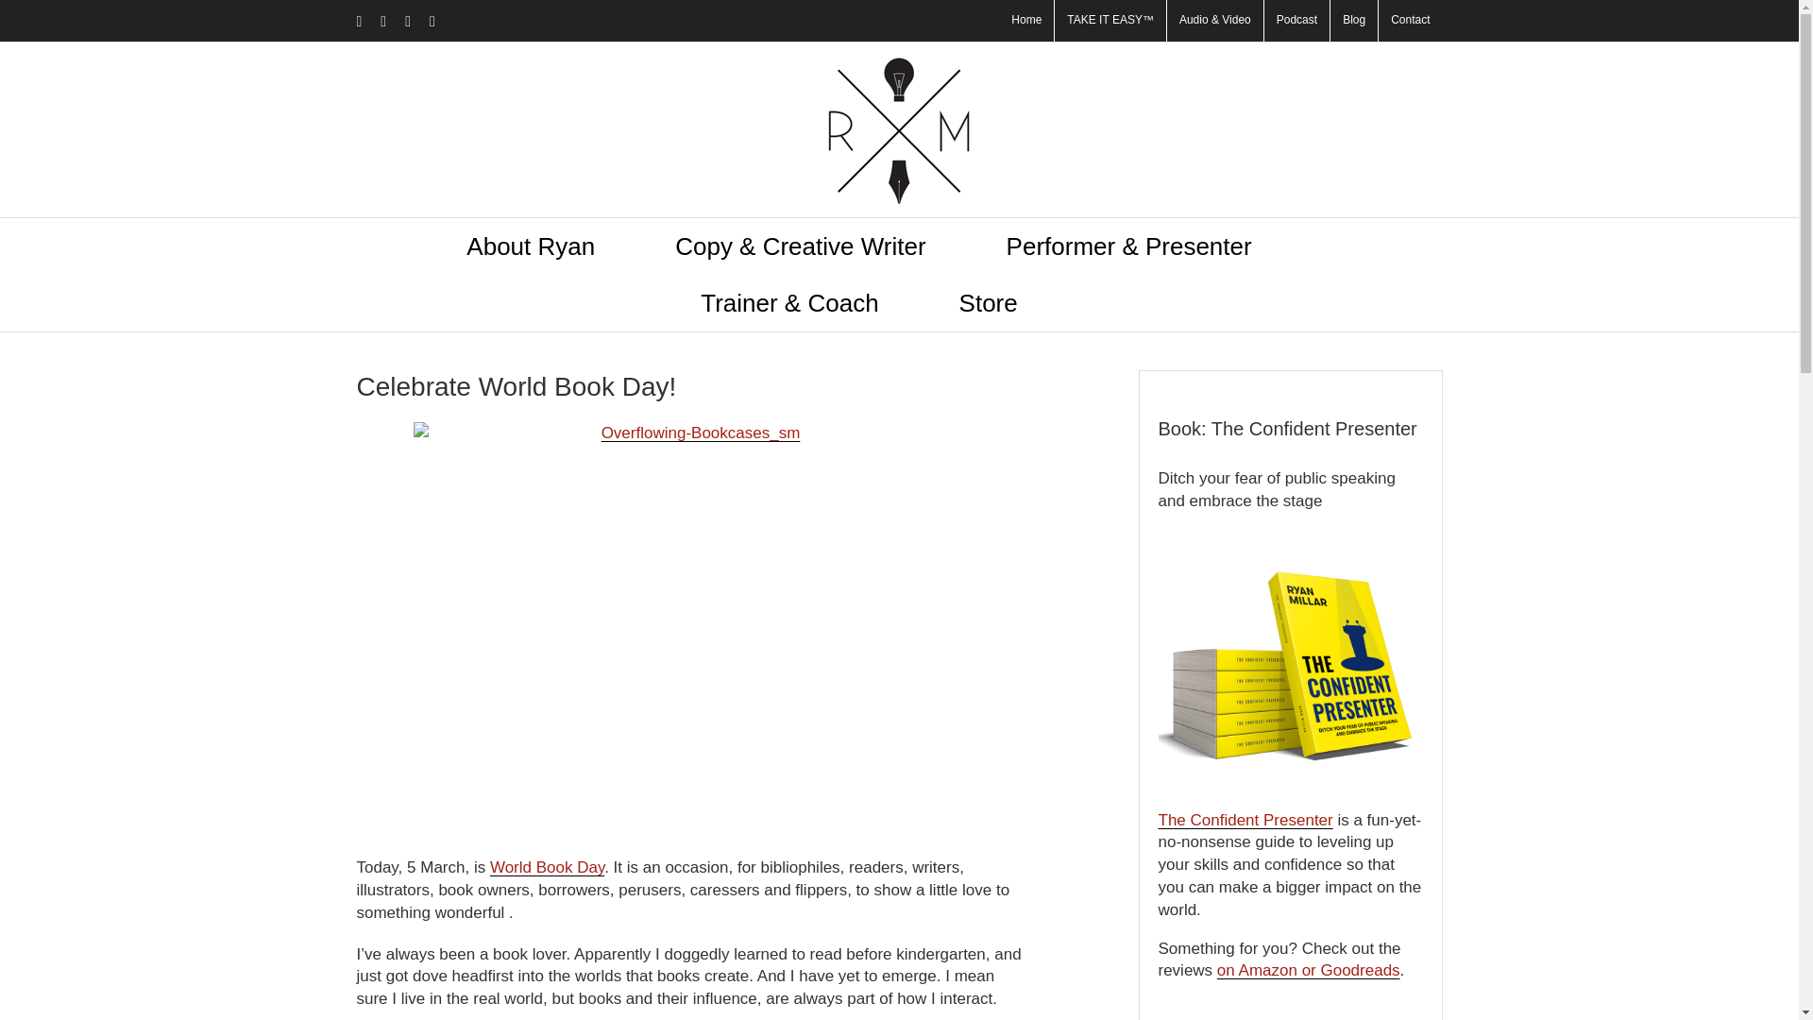 The width and height of the screenshot is (1813, 1020). What do you see at coordinates (988, 302) in the screenshot?
I see `Store` at bounding box center [988, 302].